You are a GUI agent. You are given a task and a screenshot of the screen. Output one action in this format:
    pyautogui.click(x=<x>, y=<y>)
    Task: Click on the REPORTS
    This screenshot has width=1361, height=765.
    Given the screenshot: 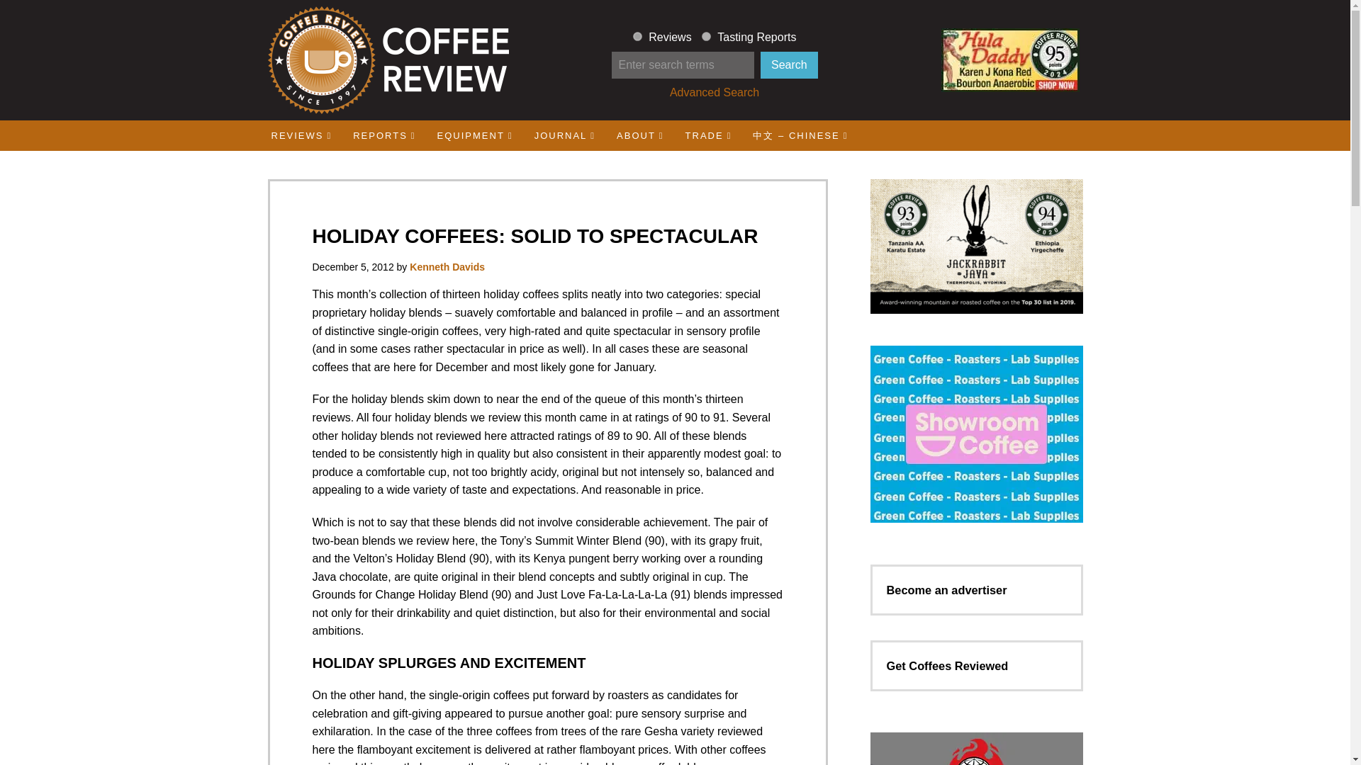 What is the action you would take?
    pyautogui.click(x=384, y=135)
    